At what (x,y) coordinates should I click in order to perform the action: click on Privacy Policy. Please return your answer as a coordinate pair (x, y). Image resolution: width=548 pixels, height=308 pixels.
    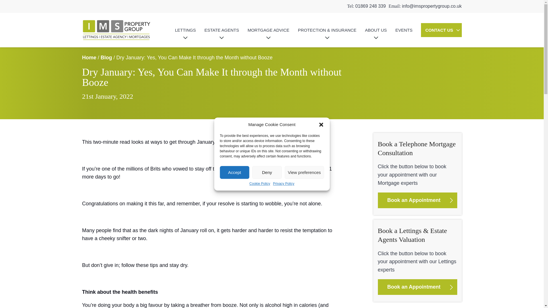
    Looking at the image, I should click on (284, 184).